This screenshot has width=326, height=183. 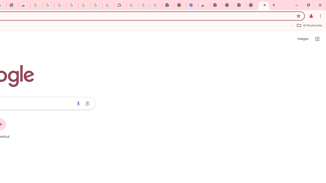 I want to click on Chrome Web Store - Household, so click(x=24, y=5).